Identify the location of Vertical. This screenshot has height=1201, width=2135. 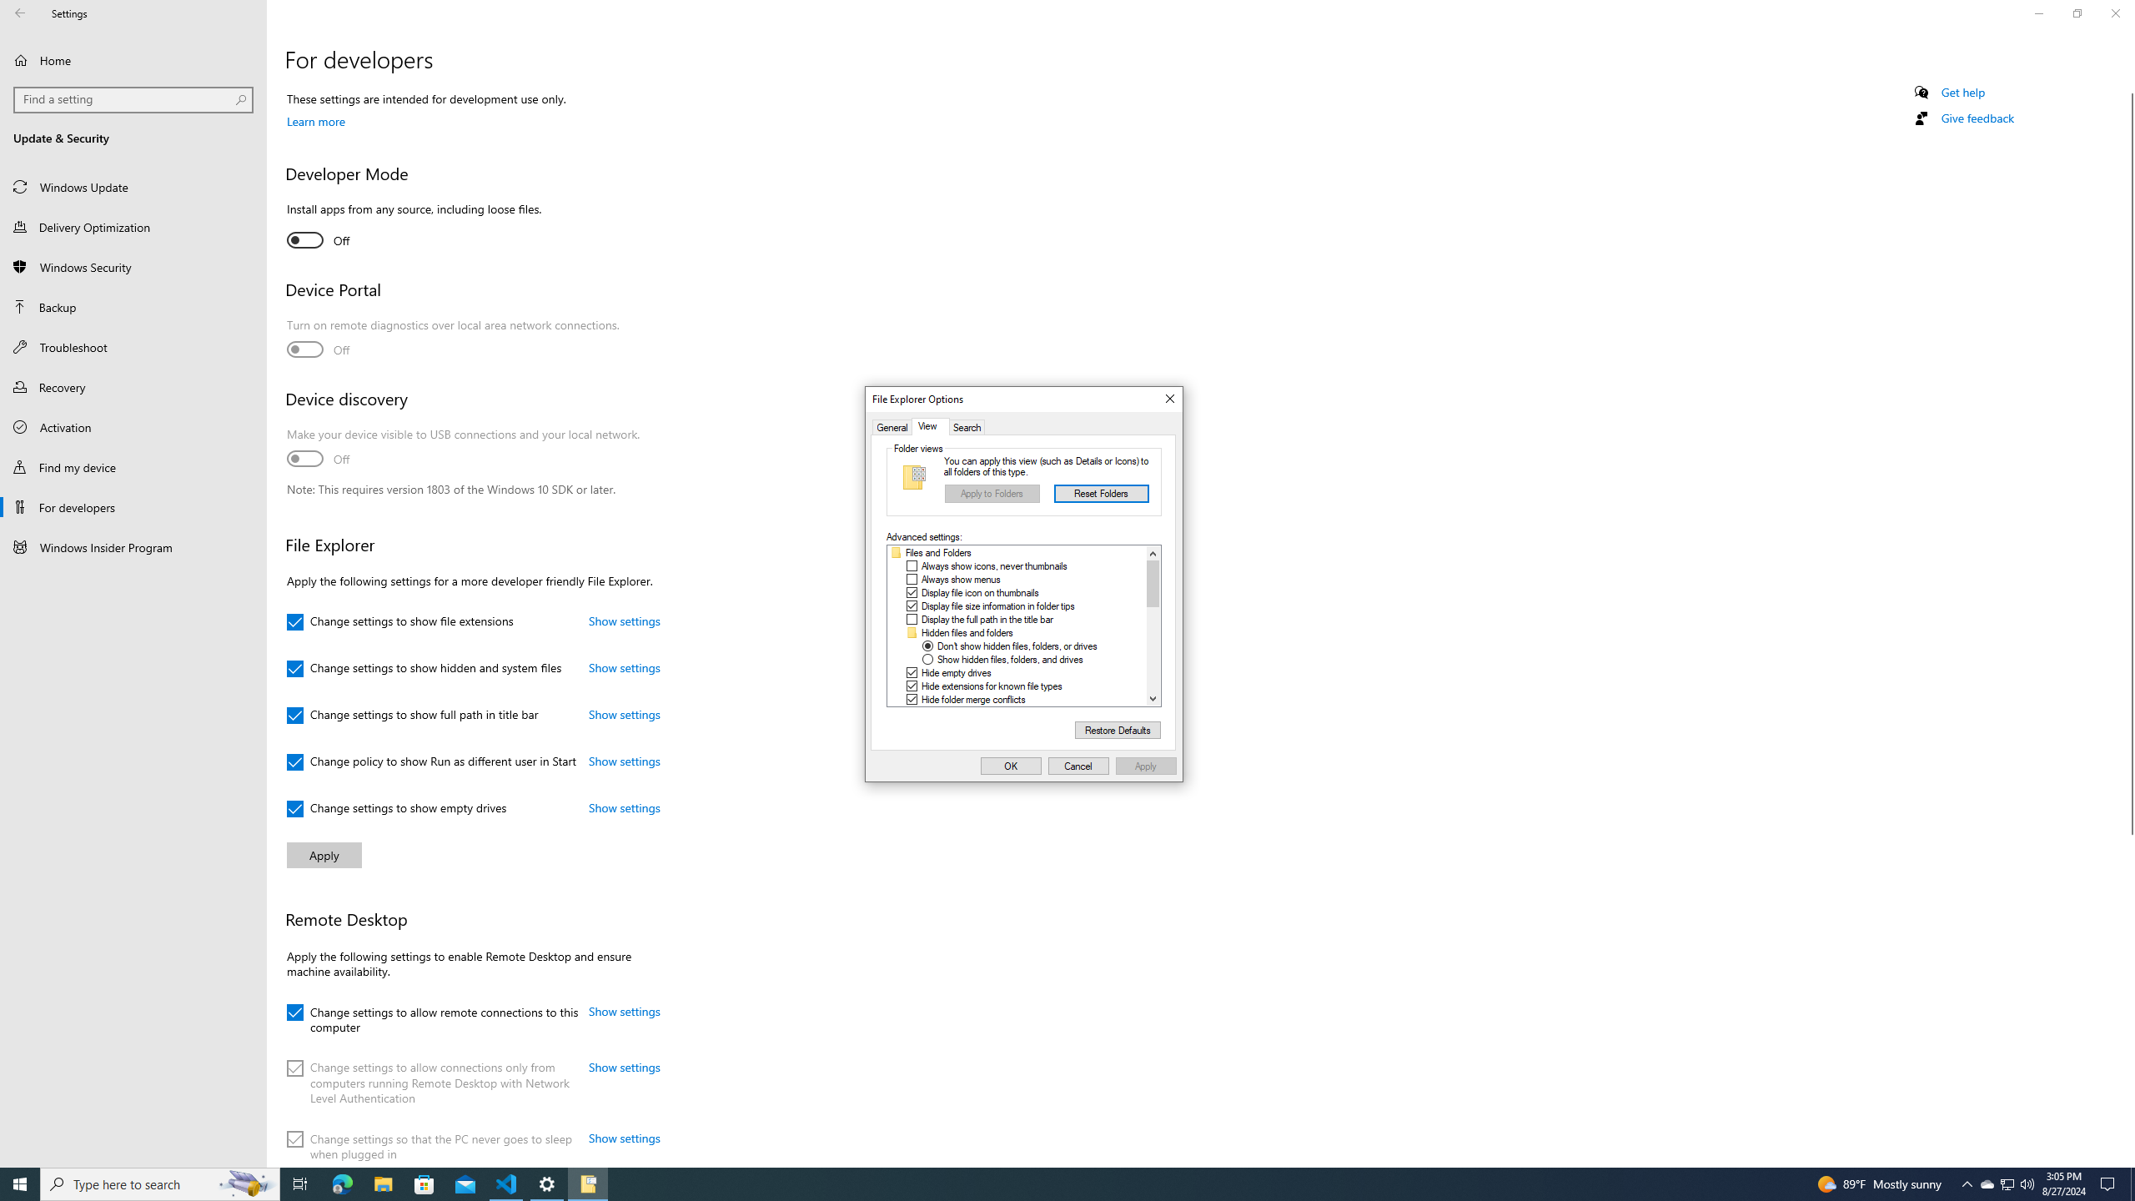
(1153, 626).